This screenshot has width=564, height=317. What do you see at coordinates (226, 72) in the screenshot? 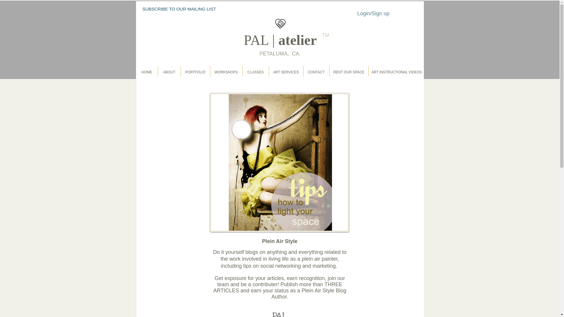
I see `WORKSHOPS` at bounding box center [226, 72].